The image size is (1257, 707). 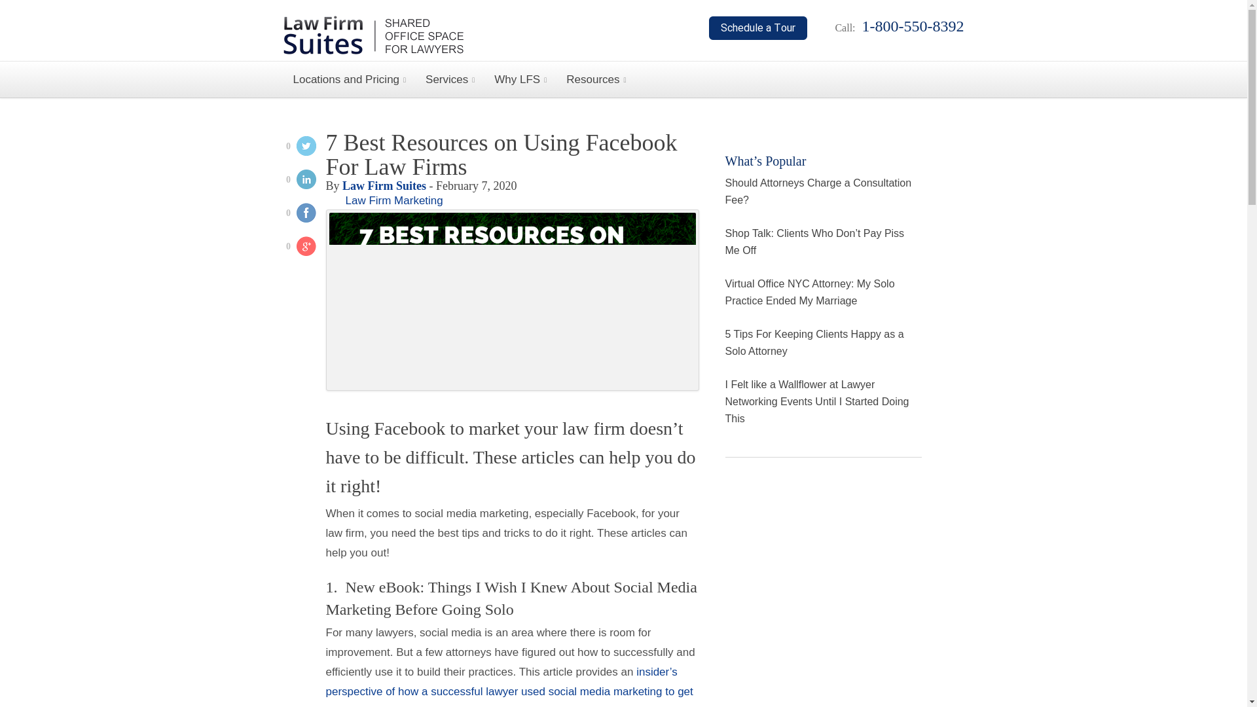 I want to click on Why LFS, so click(x=520, y=79).